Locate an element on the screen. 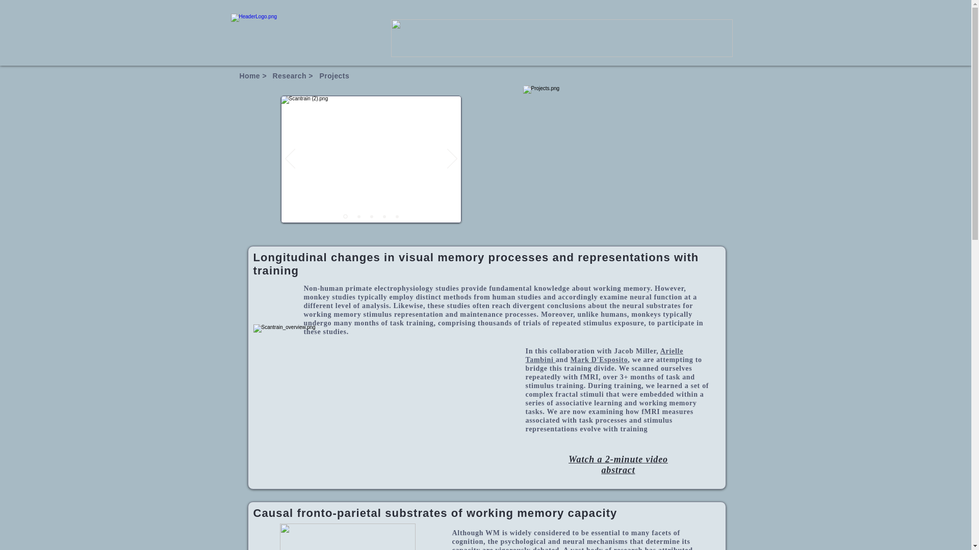  Mark D'Esposito is located at coordinates (600, 360).